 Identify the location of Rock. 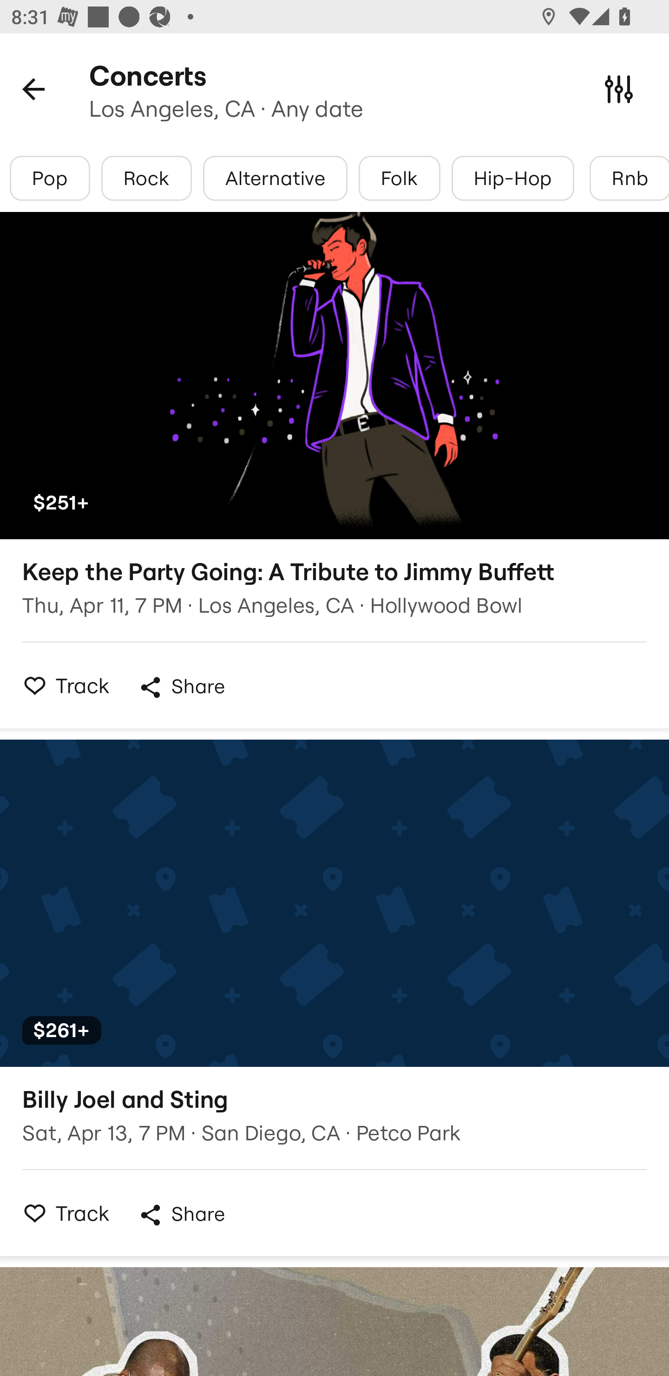
(146, 178).